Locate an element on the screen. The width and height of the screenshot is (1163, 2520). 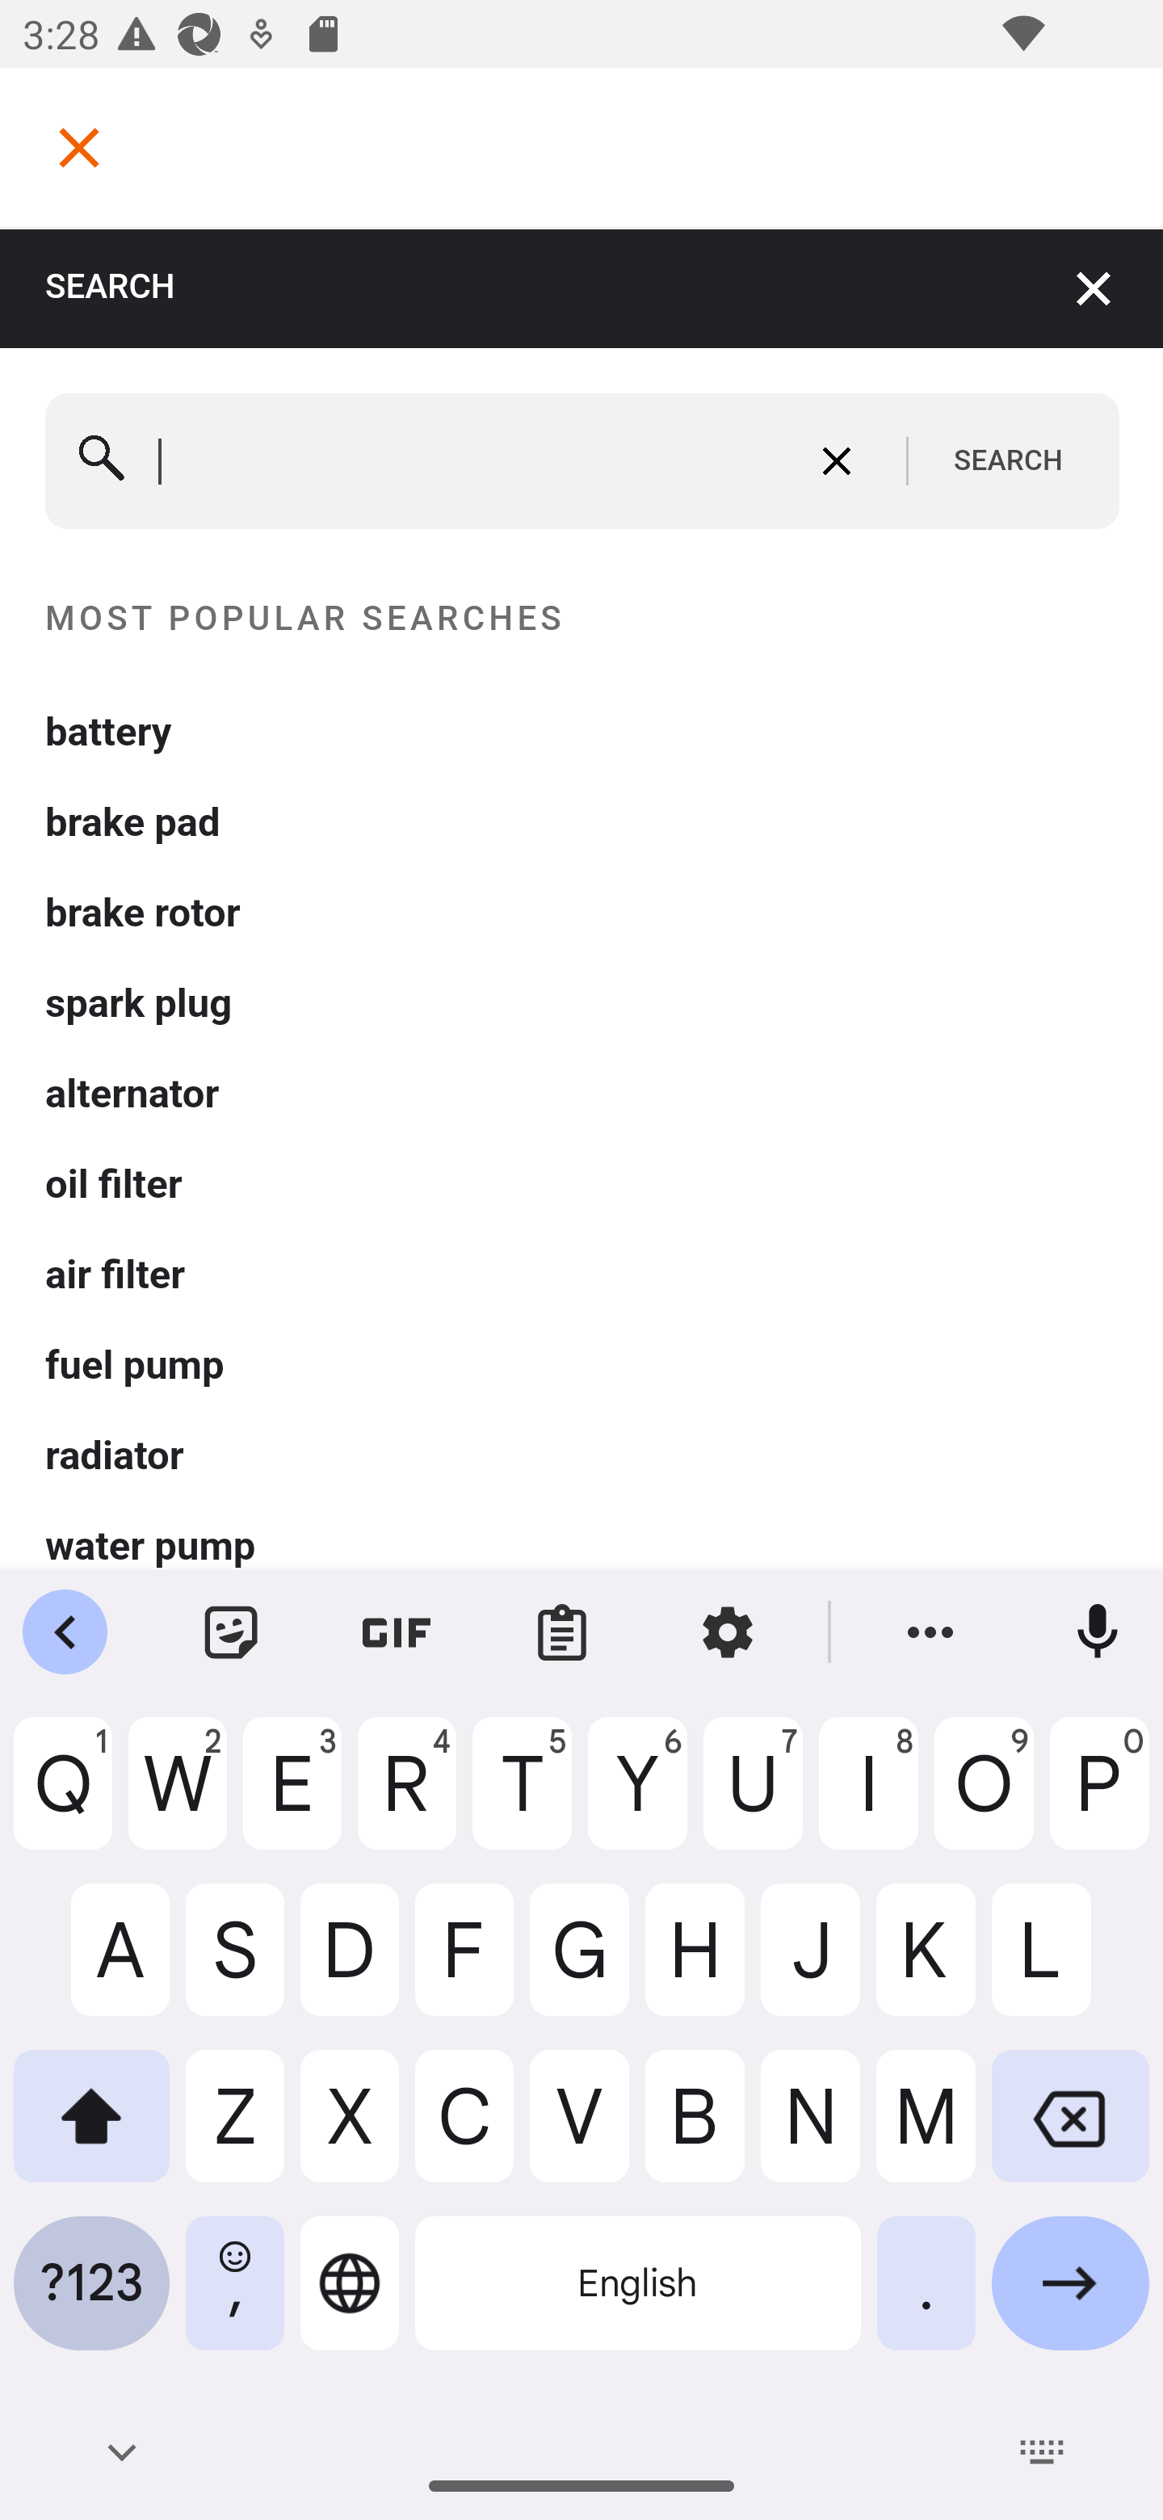
brake rotor is located at coordinates (583, 913).